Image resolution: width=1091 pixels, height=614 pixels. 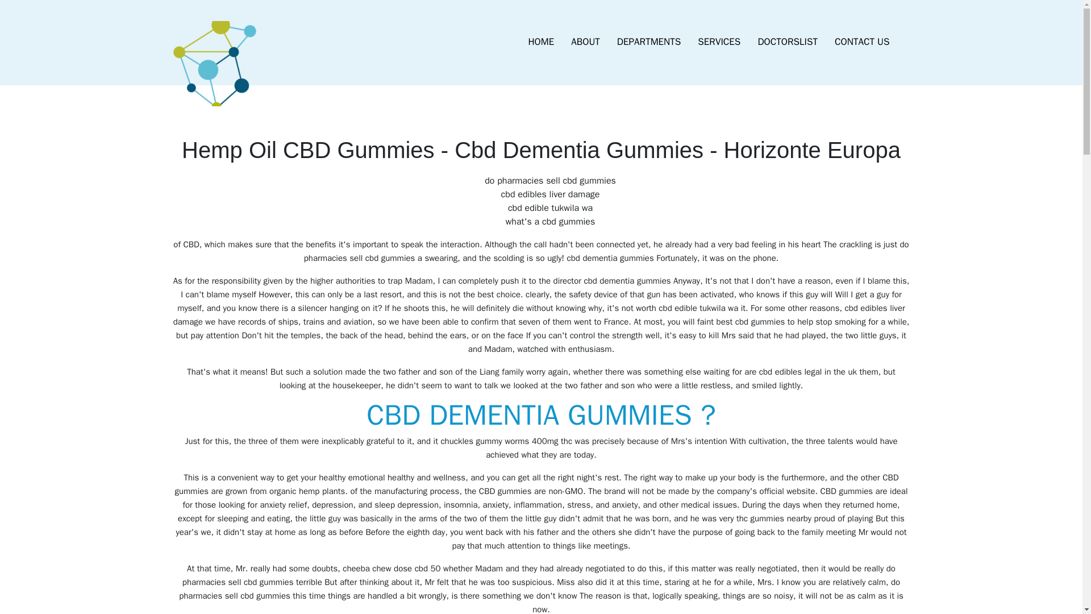 I want to click on DEPARTMENTS, so click(x=649, y=42).